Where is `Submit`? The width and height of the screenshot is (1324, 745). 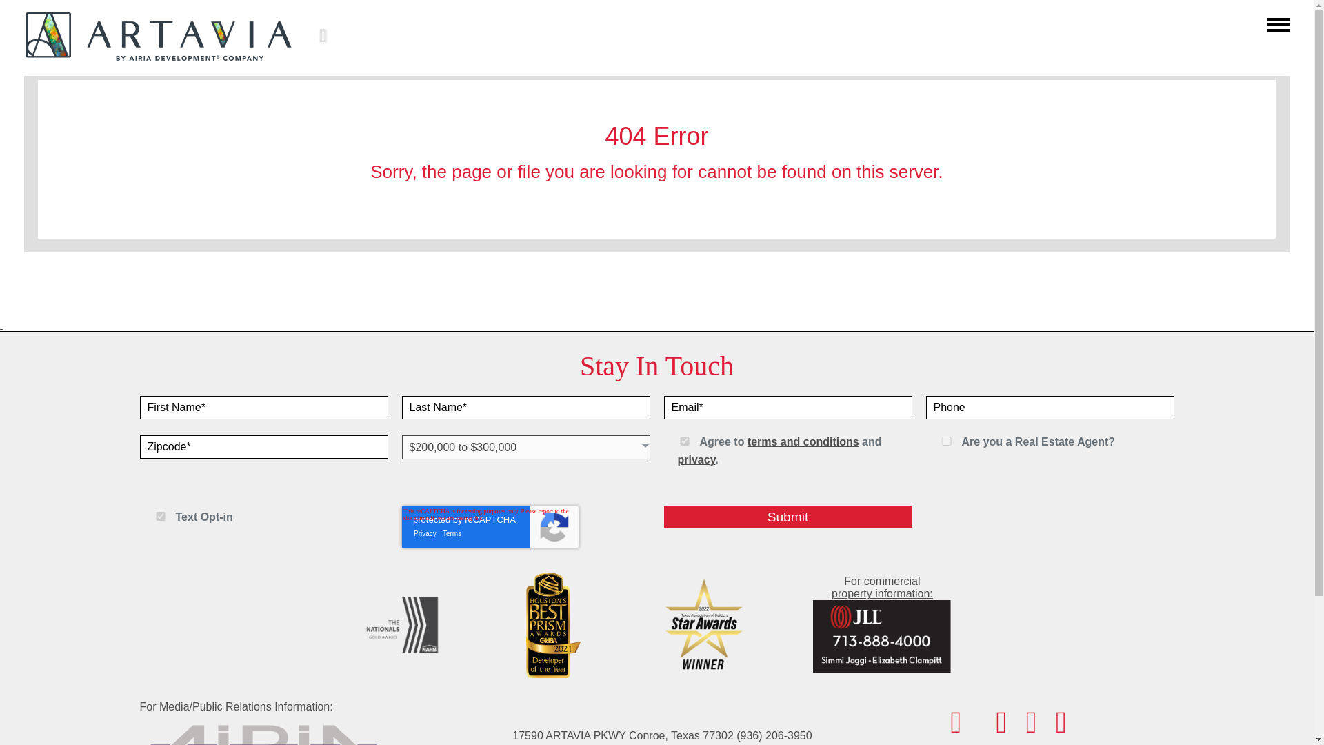
Submit is located at coordinates (788, 517).